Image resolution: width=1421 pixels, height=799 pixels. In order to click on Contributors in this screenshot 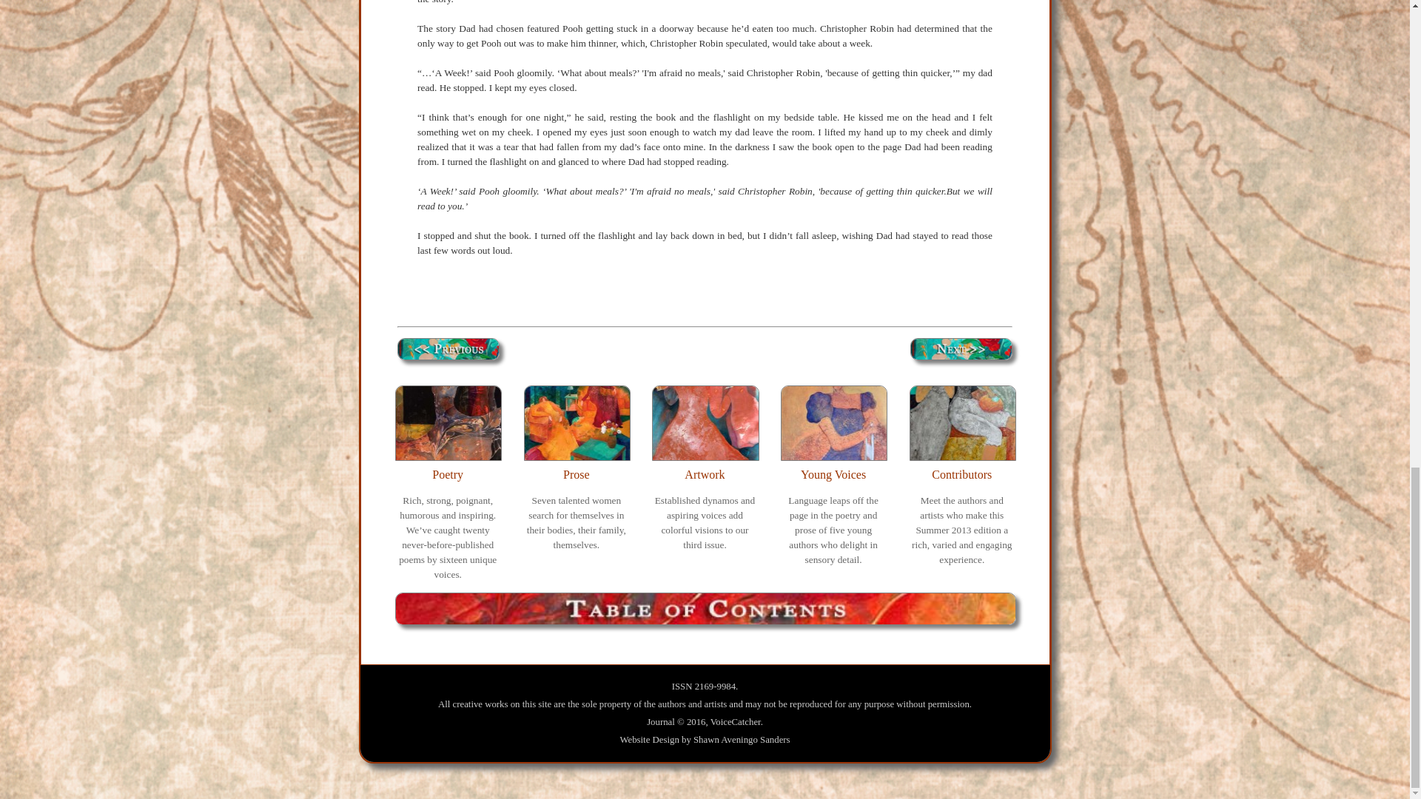, I will do `click(962, 474)`.